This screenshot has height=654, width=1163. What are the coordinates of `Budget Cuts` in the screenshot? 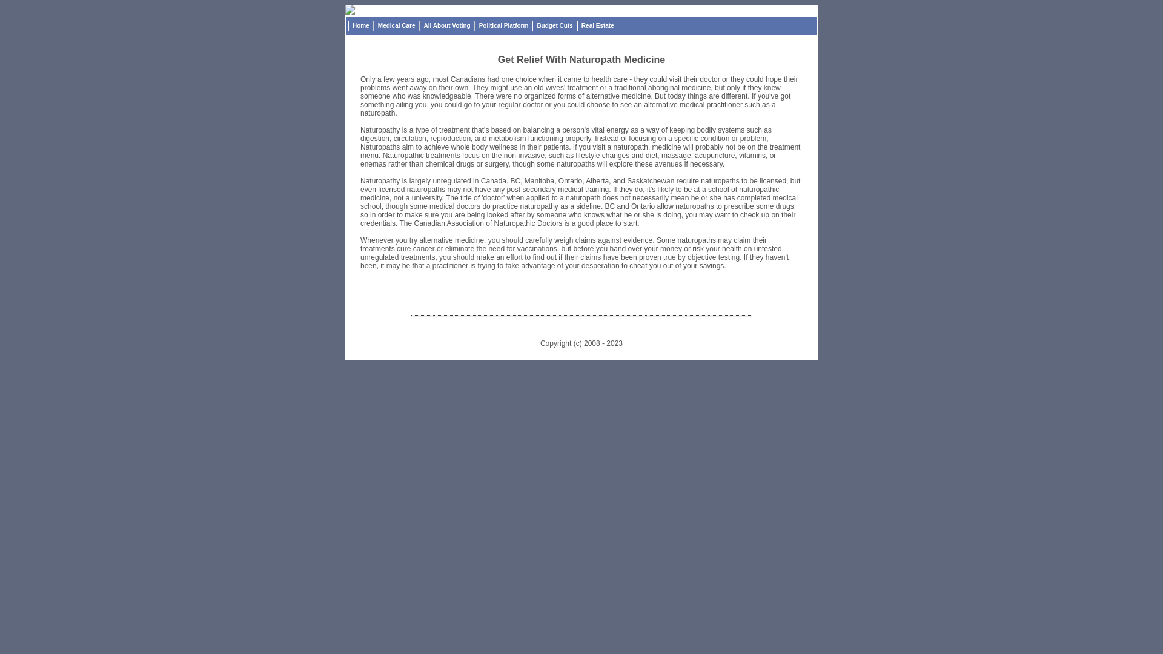 It's located at (555, 26).